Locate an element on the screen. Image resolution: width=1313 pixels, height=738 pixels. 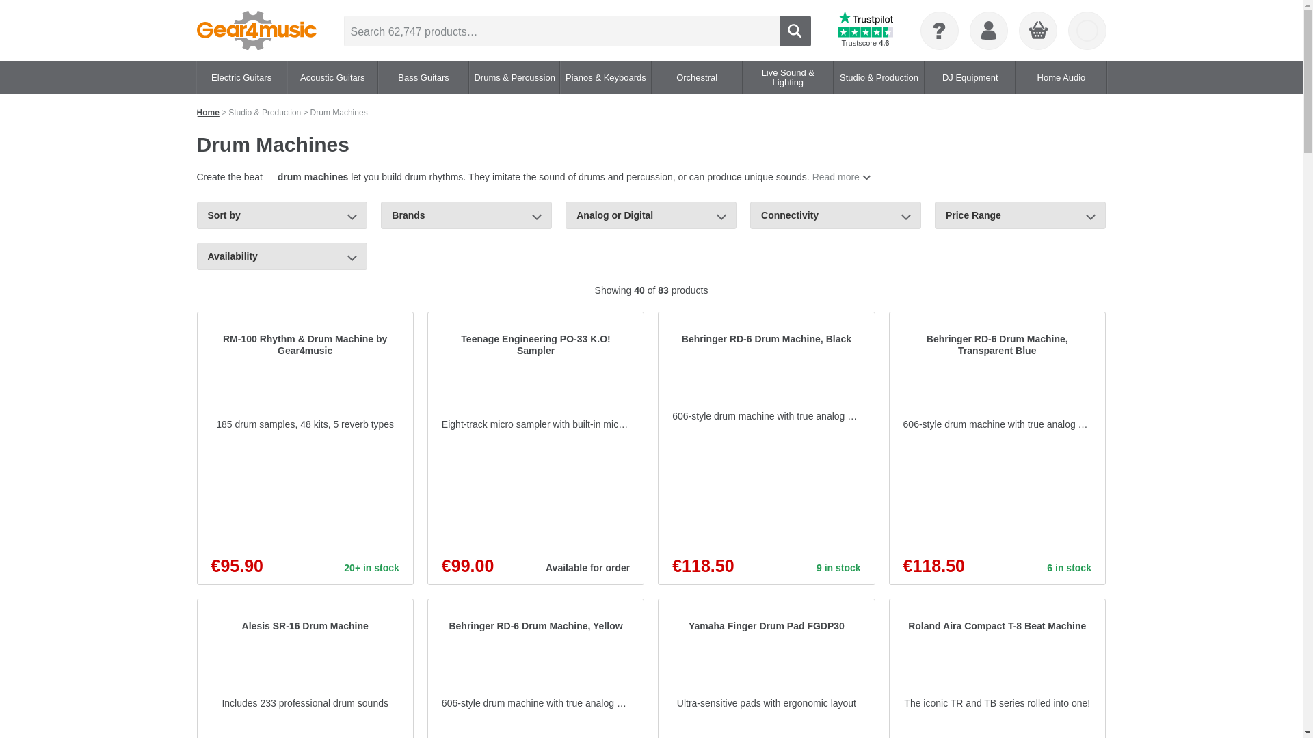
Electric Guitars is located at coordinates (241, 78).